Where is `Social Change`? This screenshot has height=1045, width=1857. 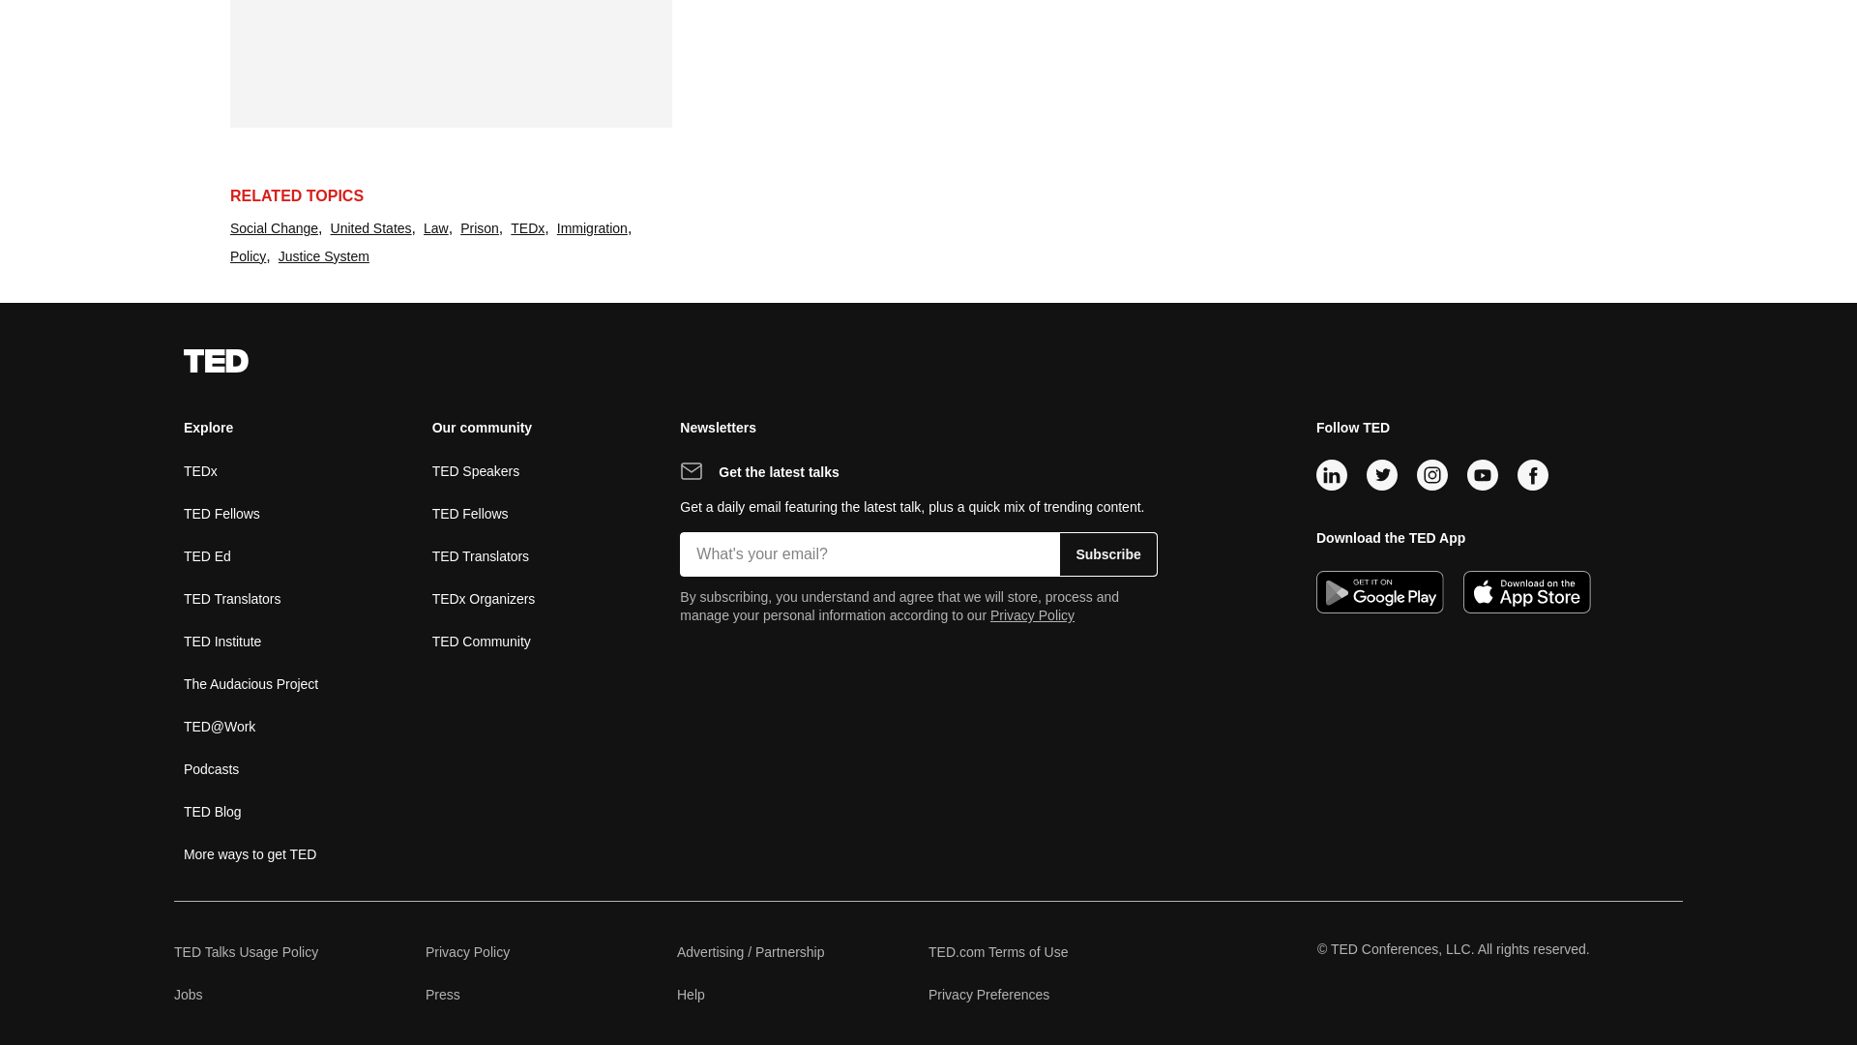
Social Change is located at coordinates (274, 228).